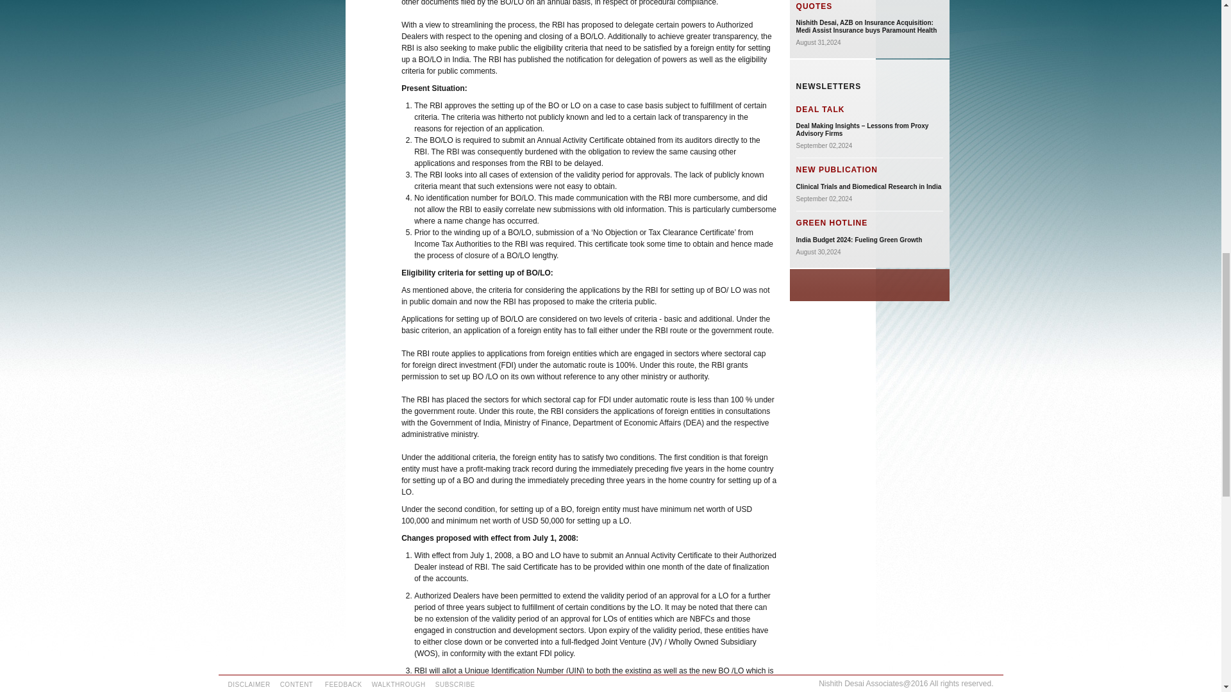  I want to click on India Budget 2024: Fueling Green Growth, so click(859, 240).